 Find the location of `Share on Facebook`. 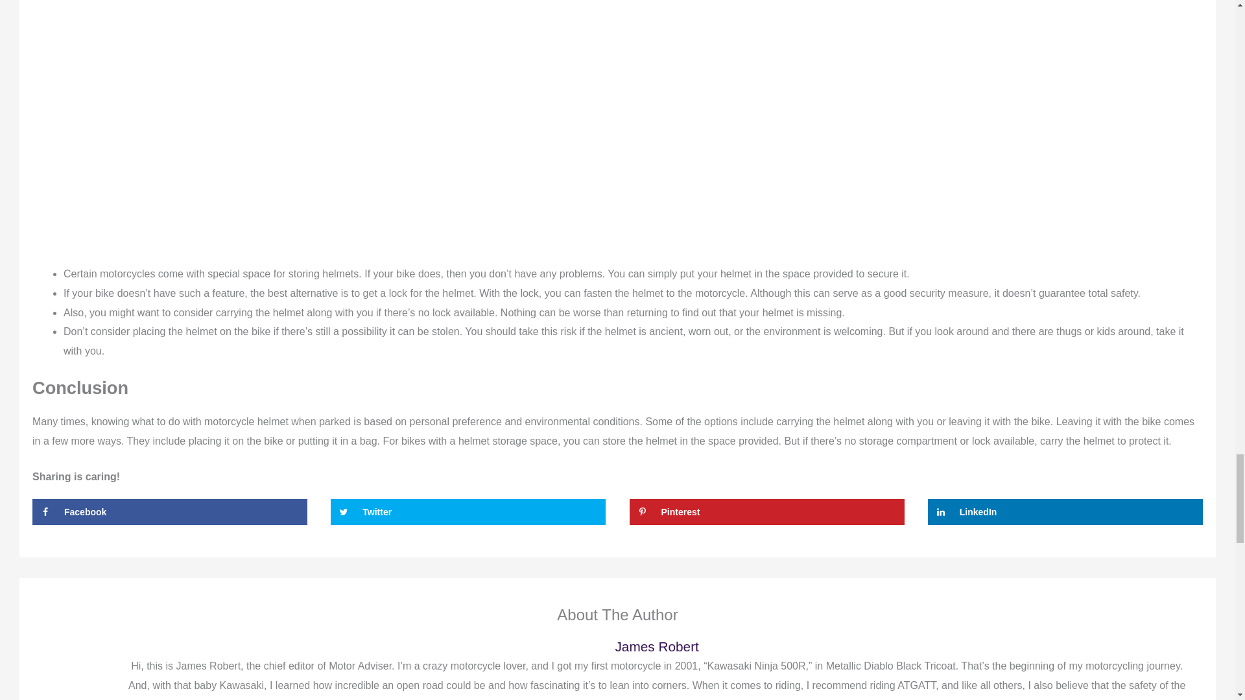

Share on Facebook is located at coordinates (170, 512).